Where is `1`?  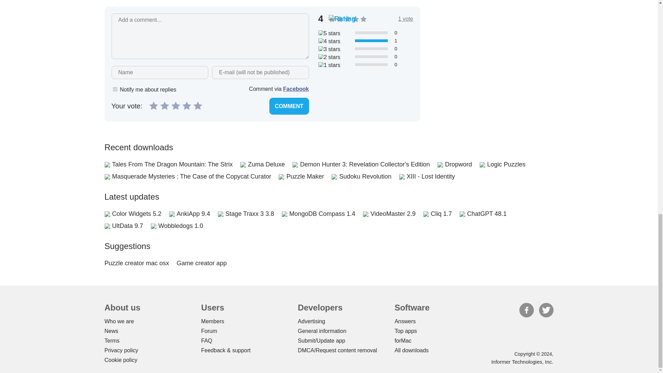
1 is located at coordinates (153, 105).